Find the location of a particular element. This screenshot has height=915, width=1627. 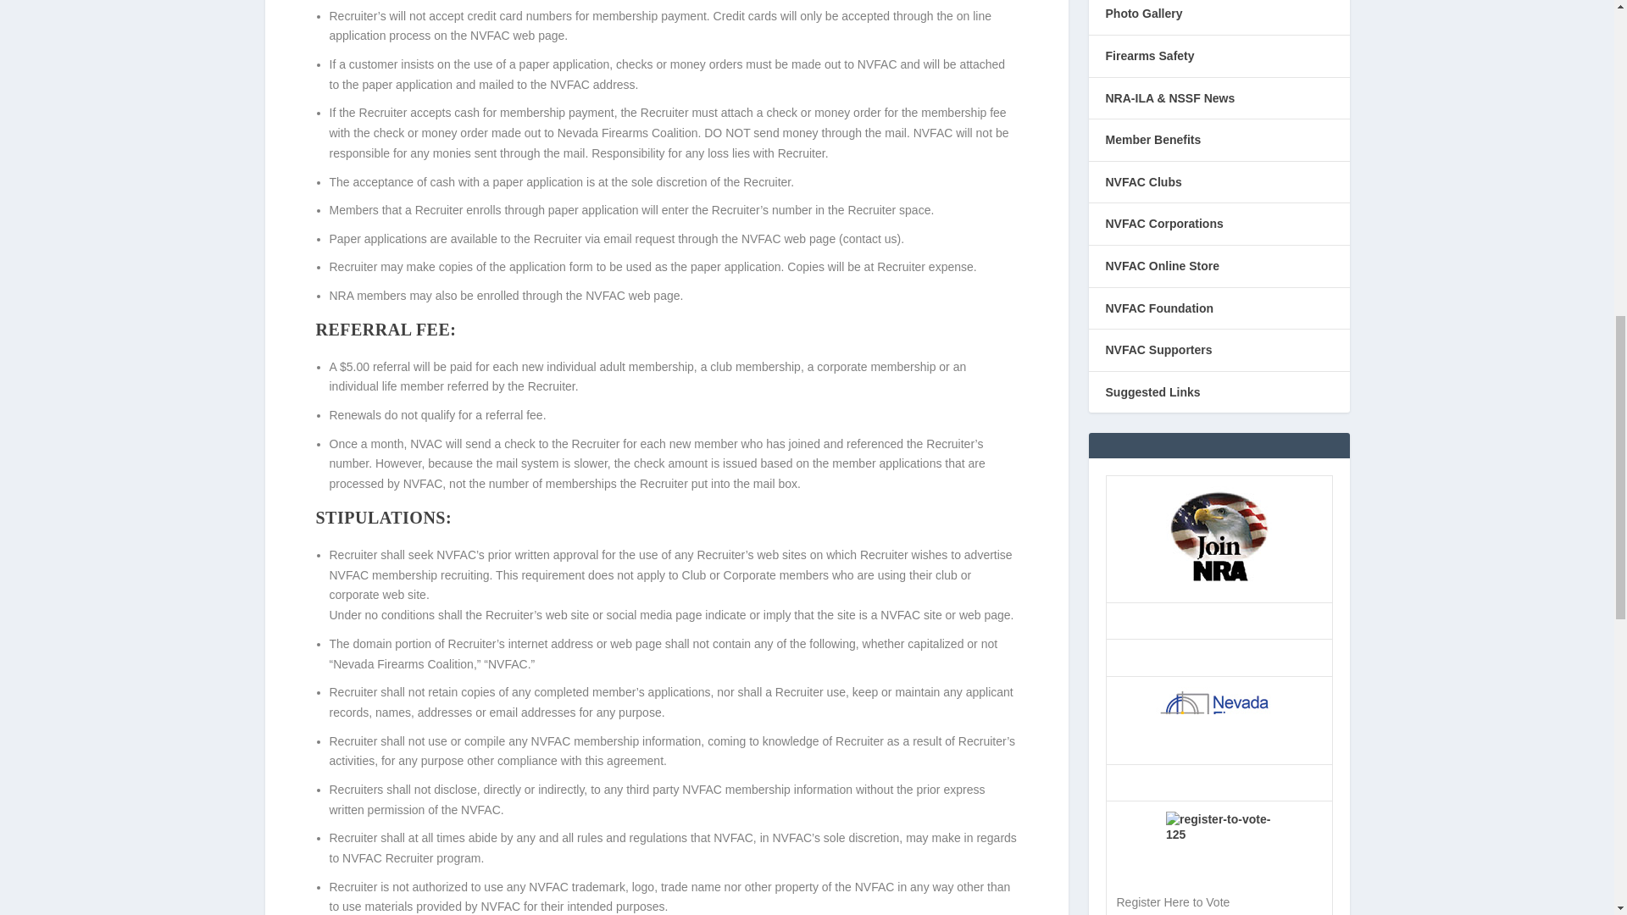

Photo Gallery is located at coordinates (1143, 13).